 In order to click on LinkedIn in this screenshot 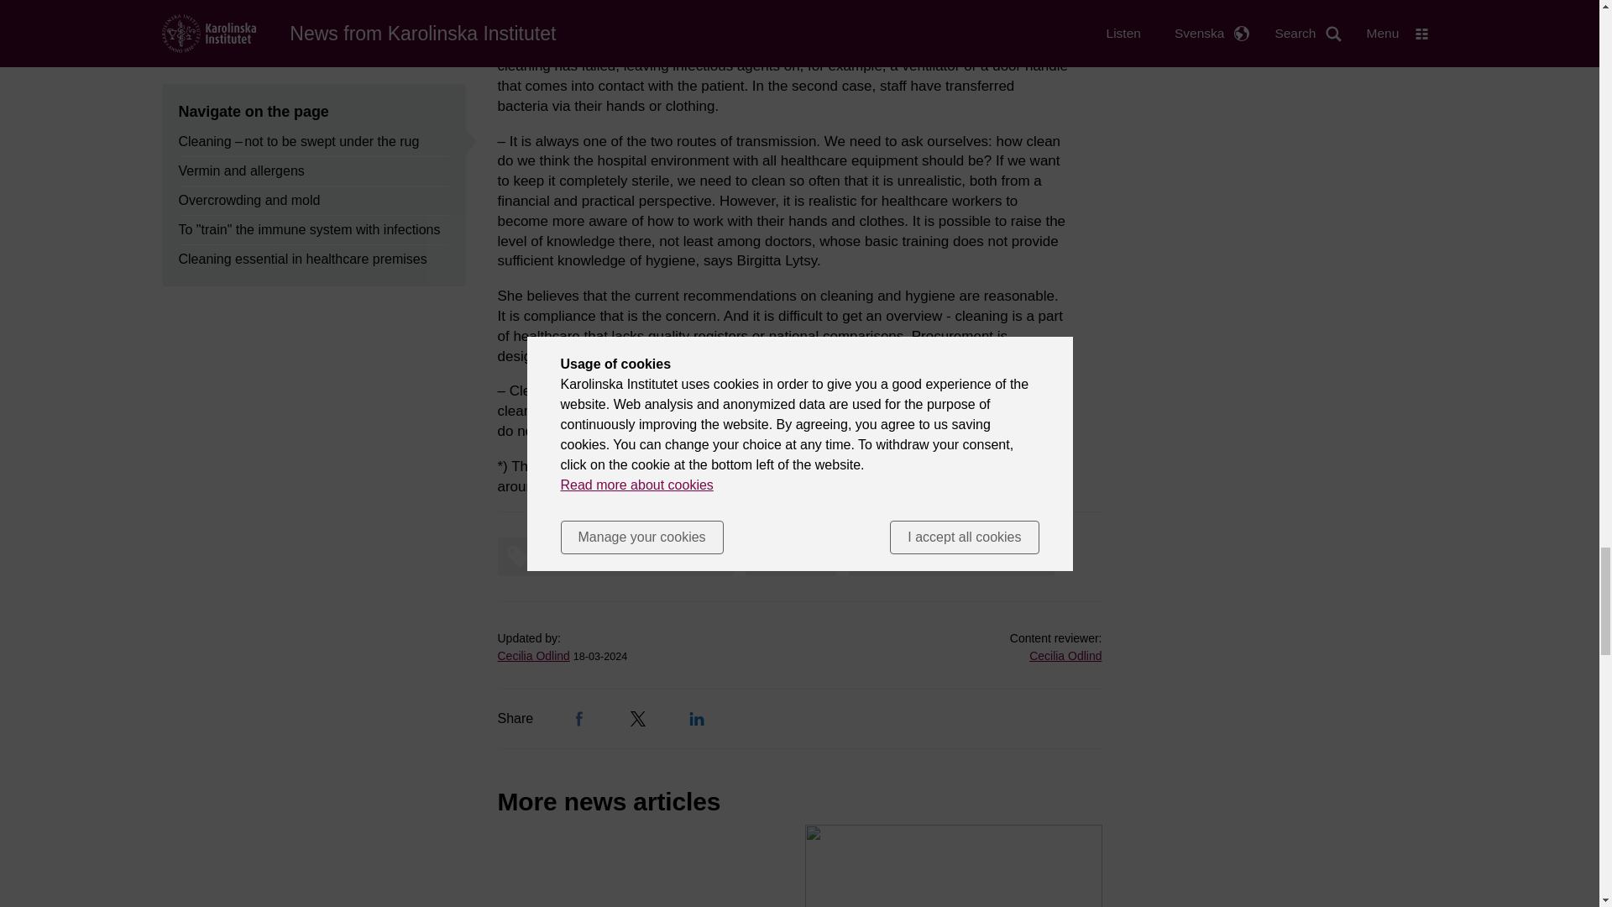, I will do `click(697, 719)`.